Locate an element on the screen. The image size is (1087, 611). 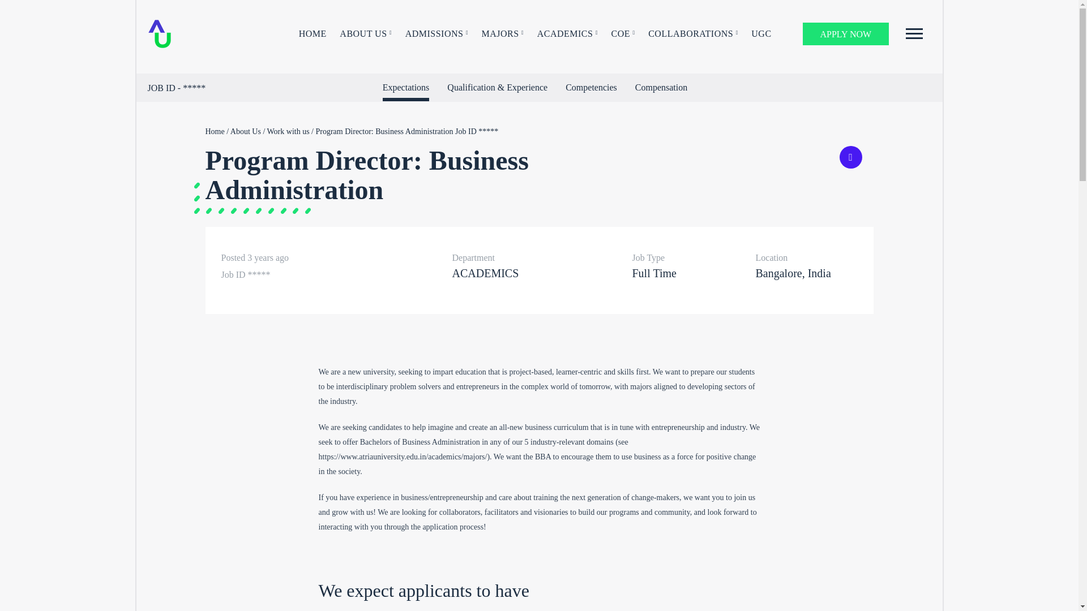
ADMISSIONS is located at coordinates (437, 34).